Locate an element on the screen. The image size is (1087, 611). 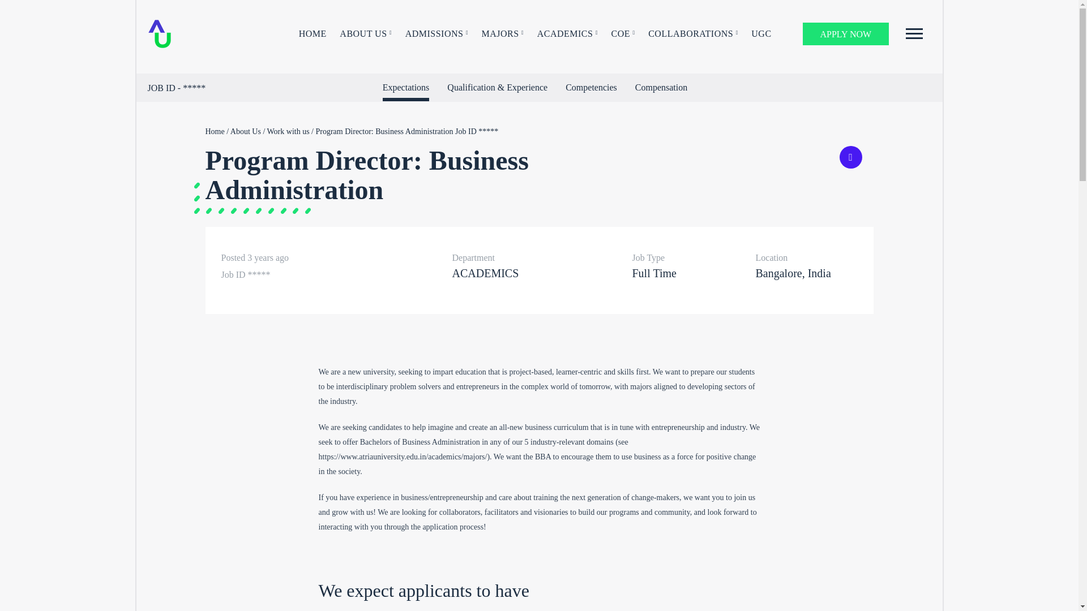
ADMISSIONS is located at coordinates (437, 34).